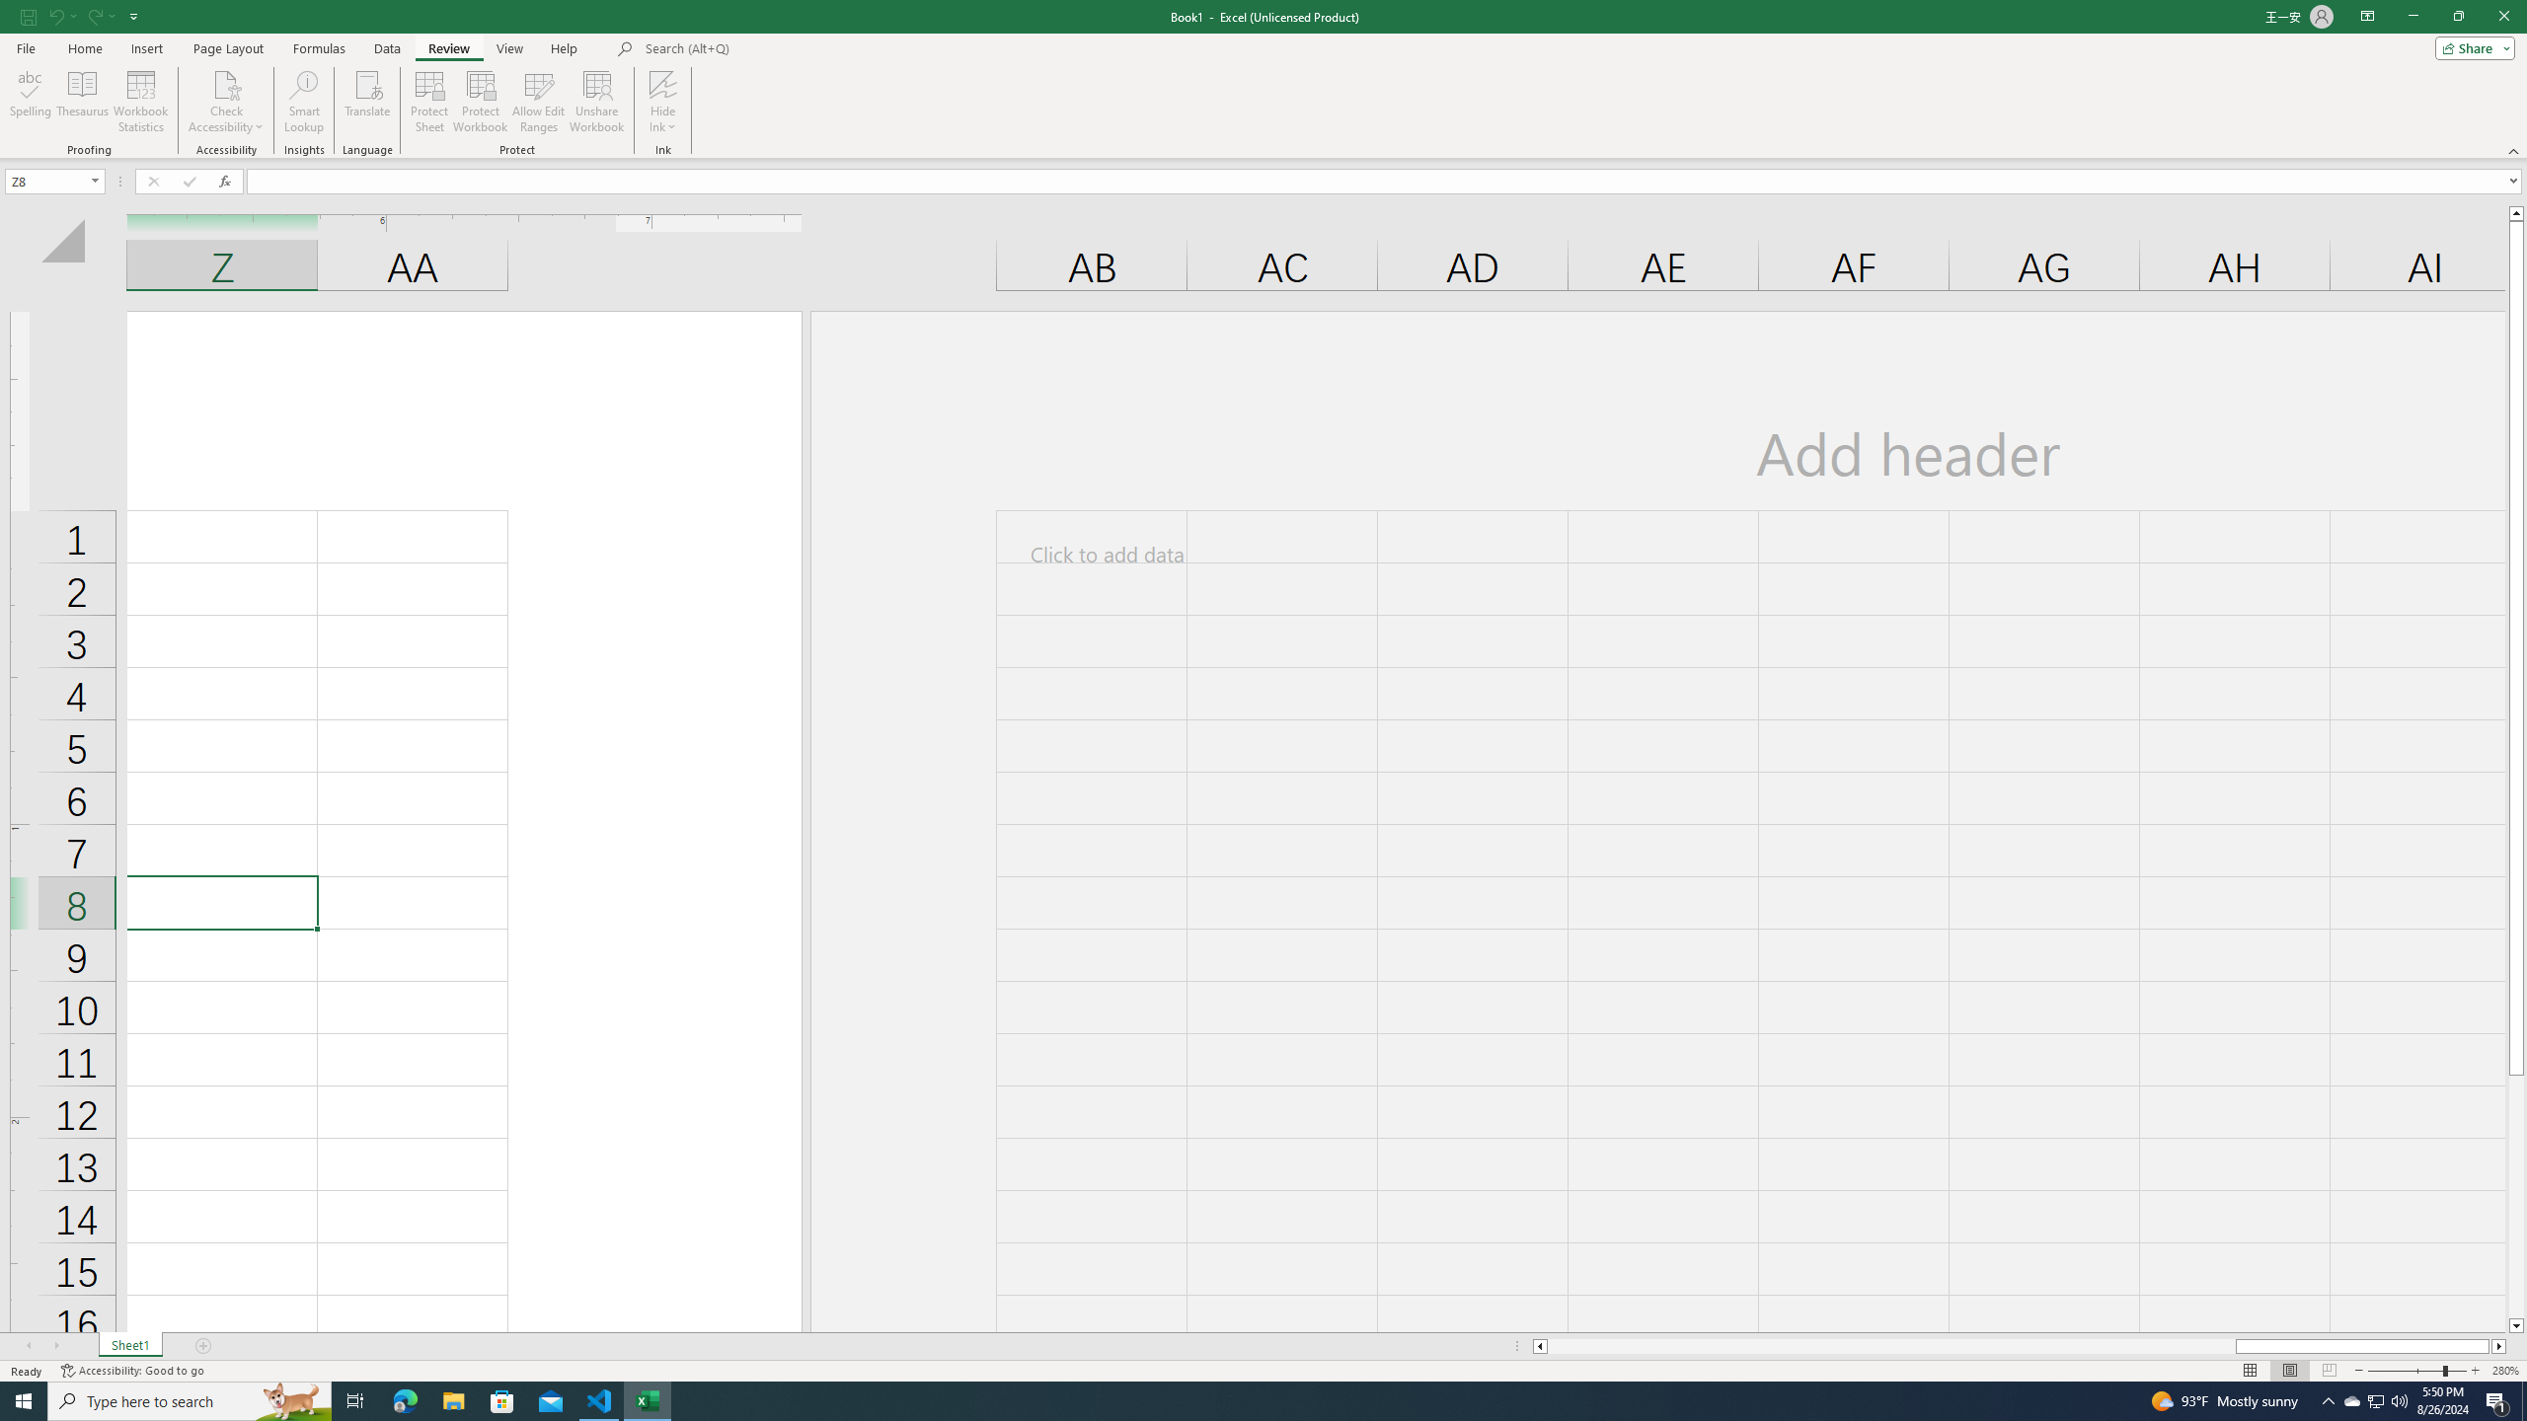 This screenshot has width=2527, height=1421. Describe the element at coordinates (482, 102) in the screenshot. I see `Protect Workbook...` at that location.